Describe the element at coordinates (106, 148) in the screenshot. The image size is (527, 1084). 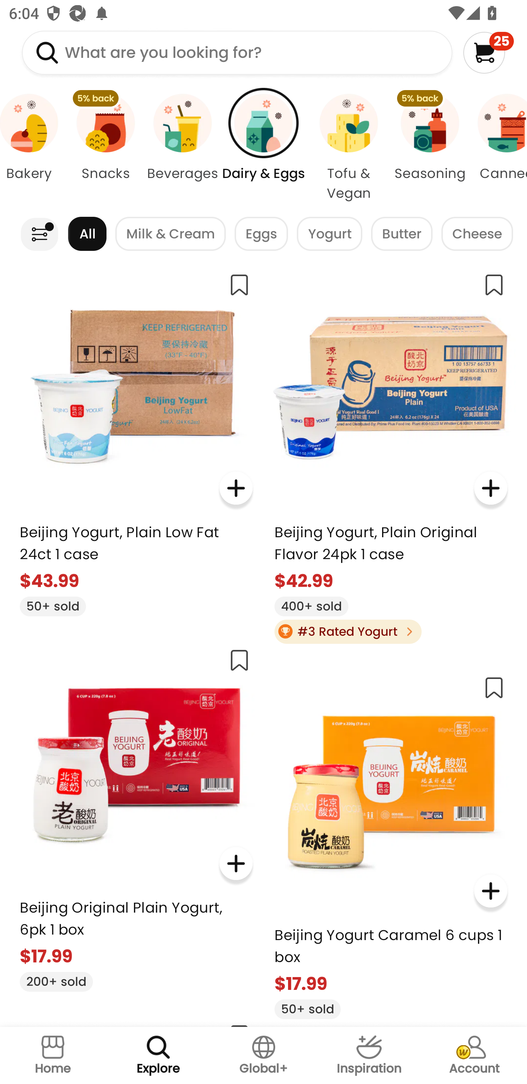
I see `5% back Snacks` at that location.